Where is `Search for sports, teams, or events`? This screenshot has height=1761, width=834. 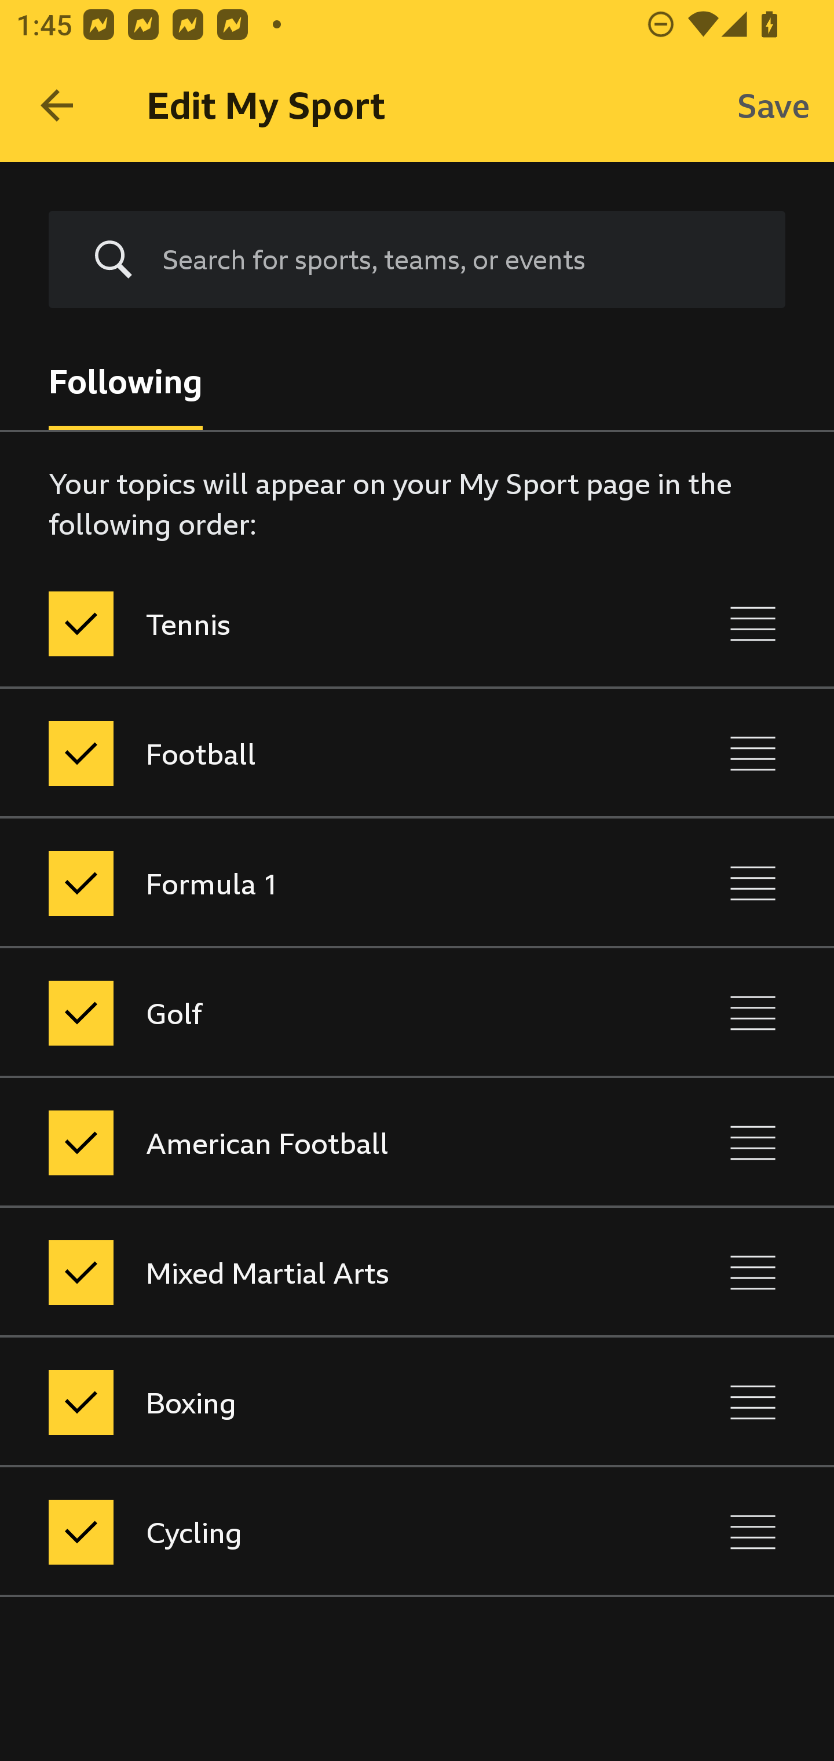 Search for sports, teams, or events is located at coordinates (457, 260).